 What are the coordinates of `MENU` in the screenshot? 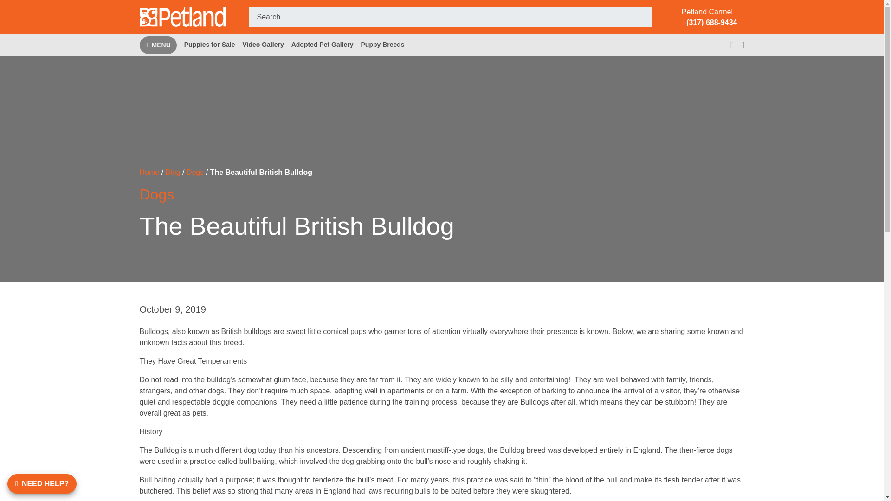 It's located at (158, 45).